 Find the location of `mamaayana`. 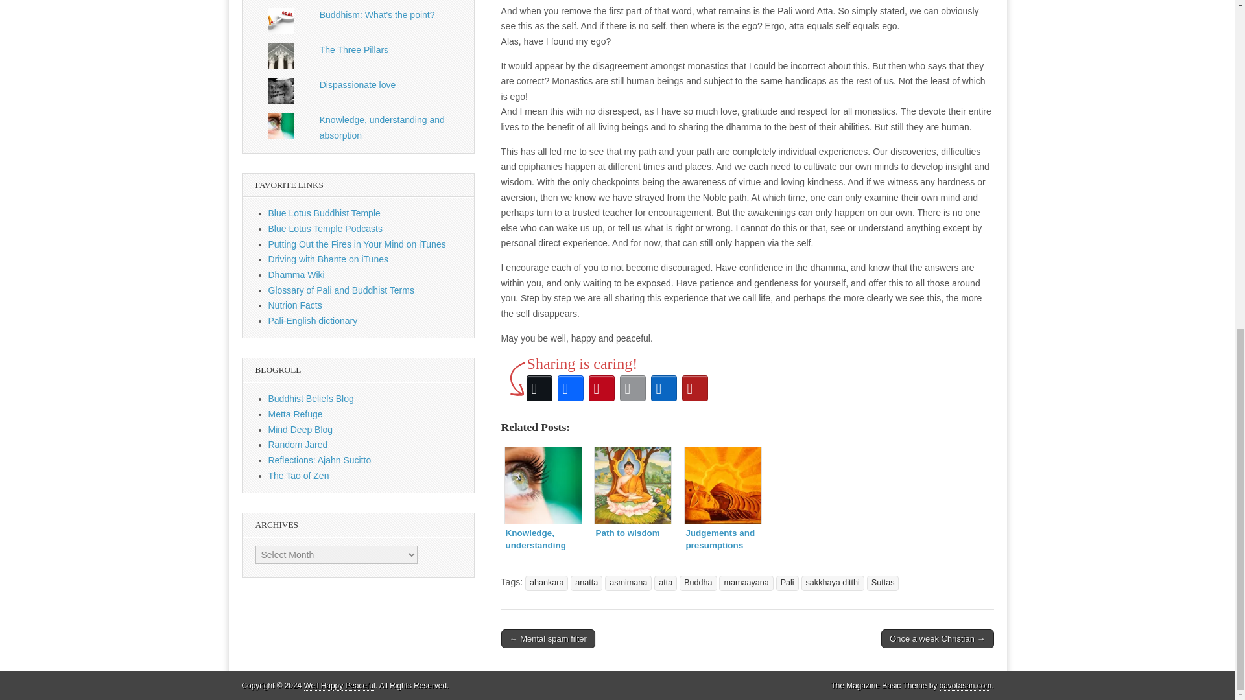

mamaayana is located at coordinates (746, 583).